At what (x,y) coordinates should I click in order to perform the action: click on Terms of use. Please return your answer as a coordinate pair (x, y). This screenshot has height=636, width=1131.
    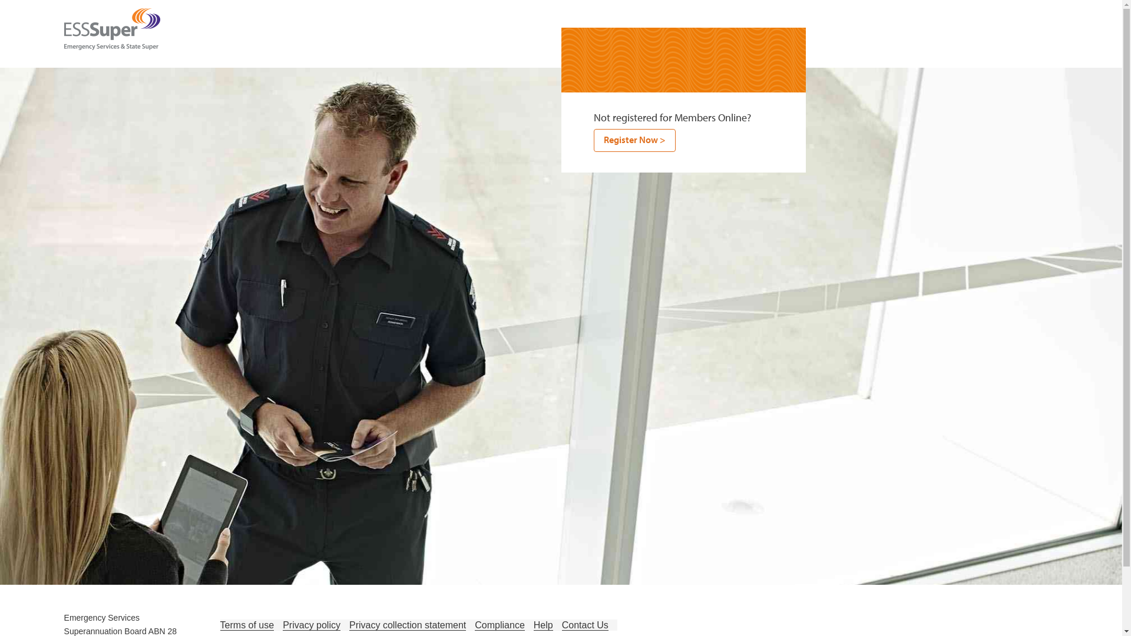
    Looking at the image, I should click on (247, 625).